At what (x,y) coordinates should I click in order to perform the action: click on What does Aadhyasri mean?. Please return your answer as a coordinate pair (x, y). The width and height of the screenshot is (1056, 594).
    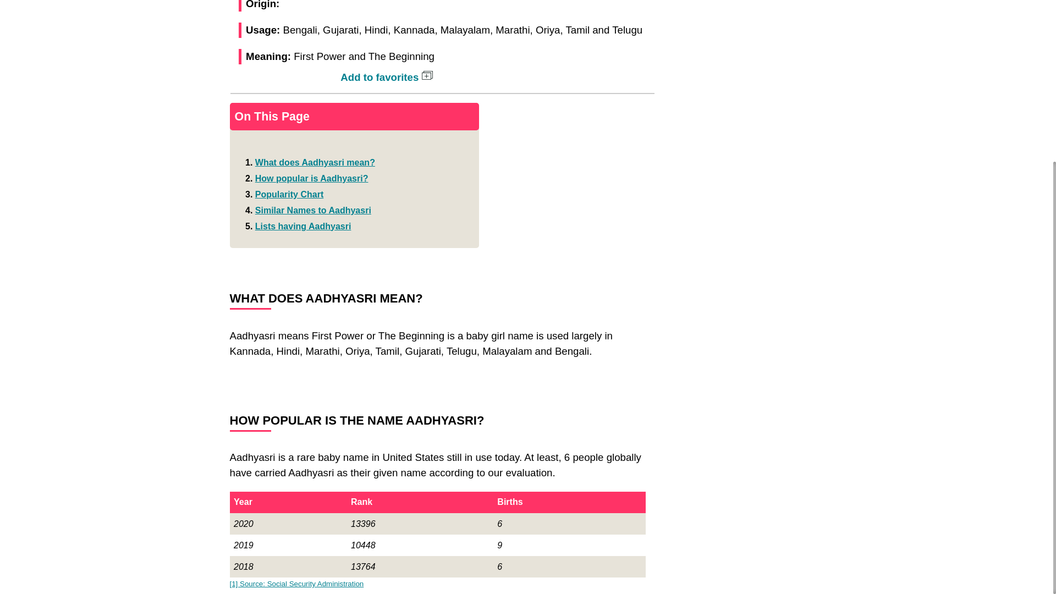
    Looking at the image, I should click on (315, 162).